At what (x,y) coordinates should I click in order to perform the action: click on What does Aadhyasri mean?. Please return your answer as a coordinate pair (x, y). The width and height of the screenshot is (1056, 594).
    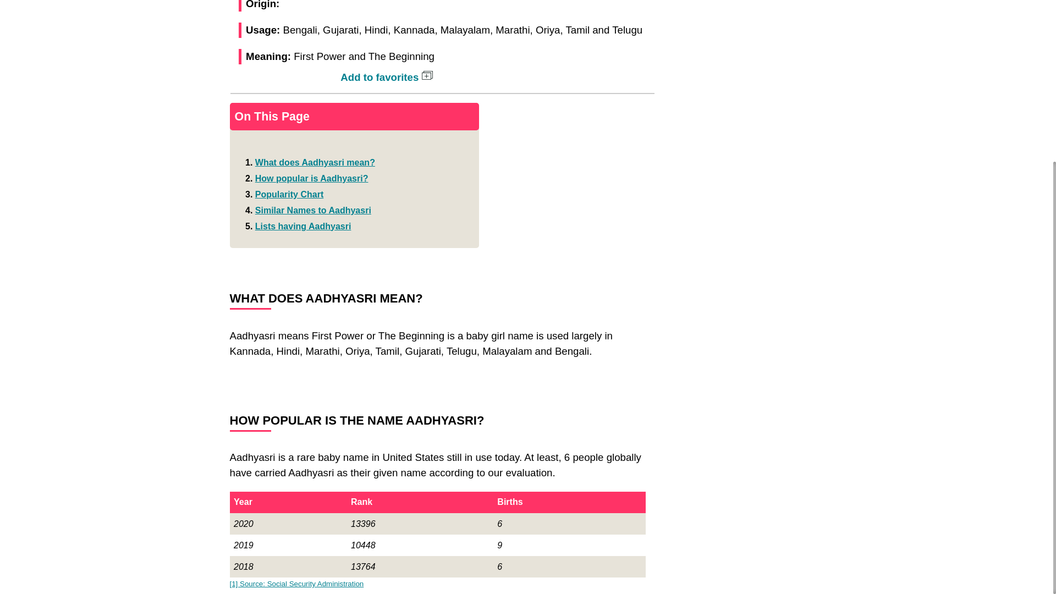
    Looking at the image, I should click on (315, 162).